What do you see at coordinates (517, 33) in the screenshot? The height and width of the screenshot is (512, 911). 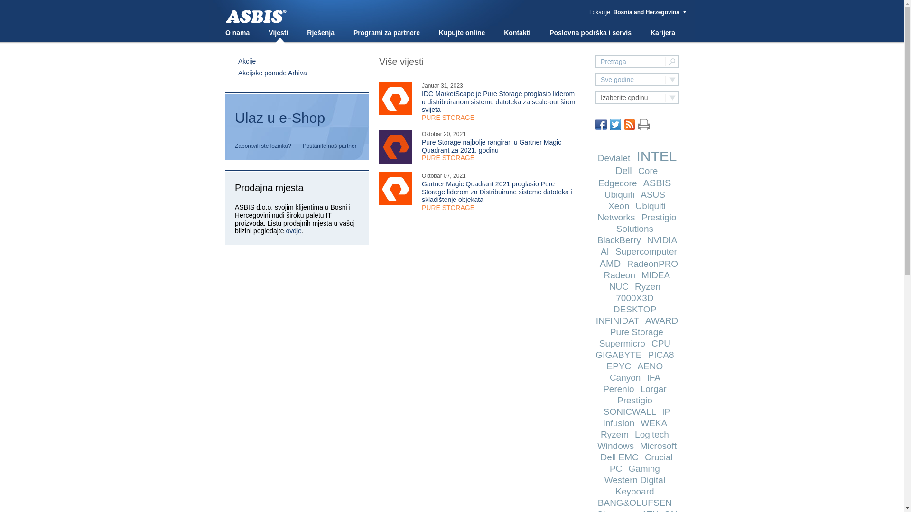 I see `Kontakti` at bounding box center [517, 33].